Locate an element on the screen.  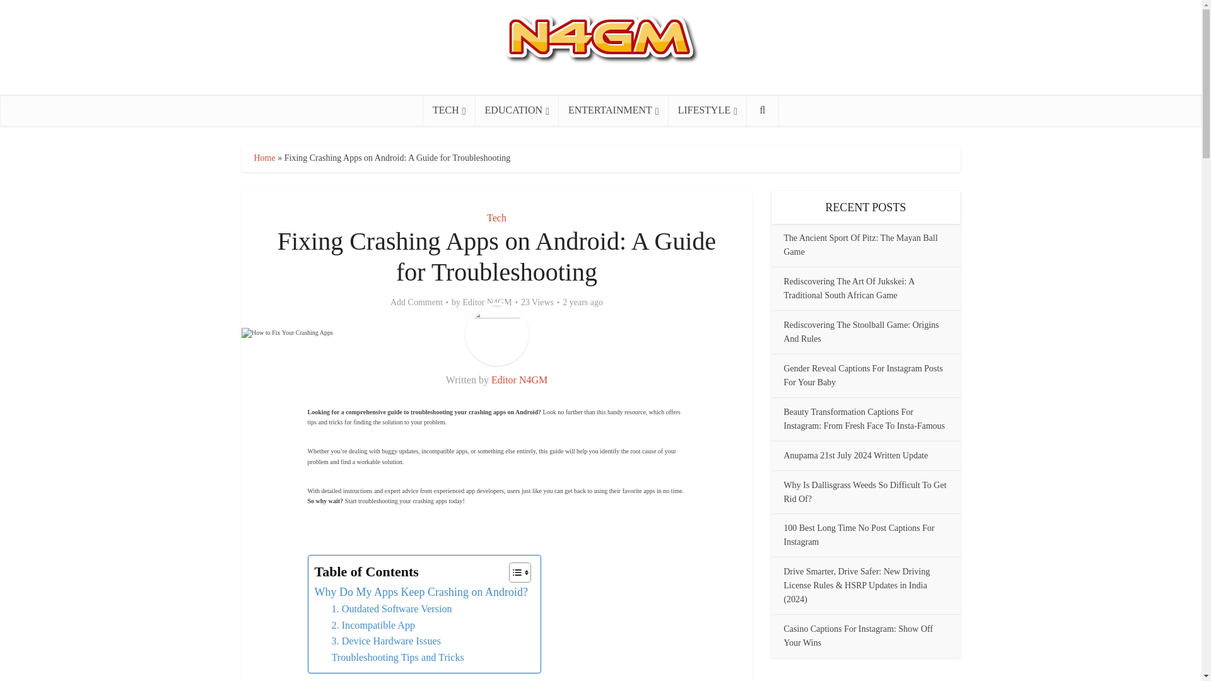
TECH is located at coordinates (449, 110).